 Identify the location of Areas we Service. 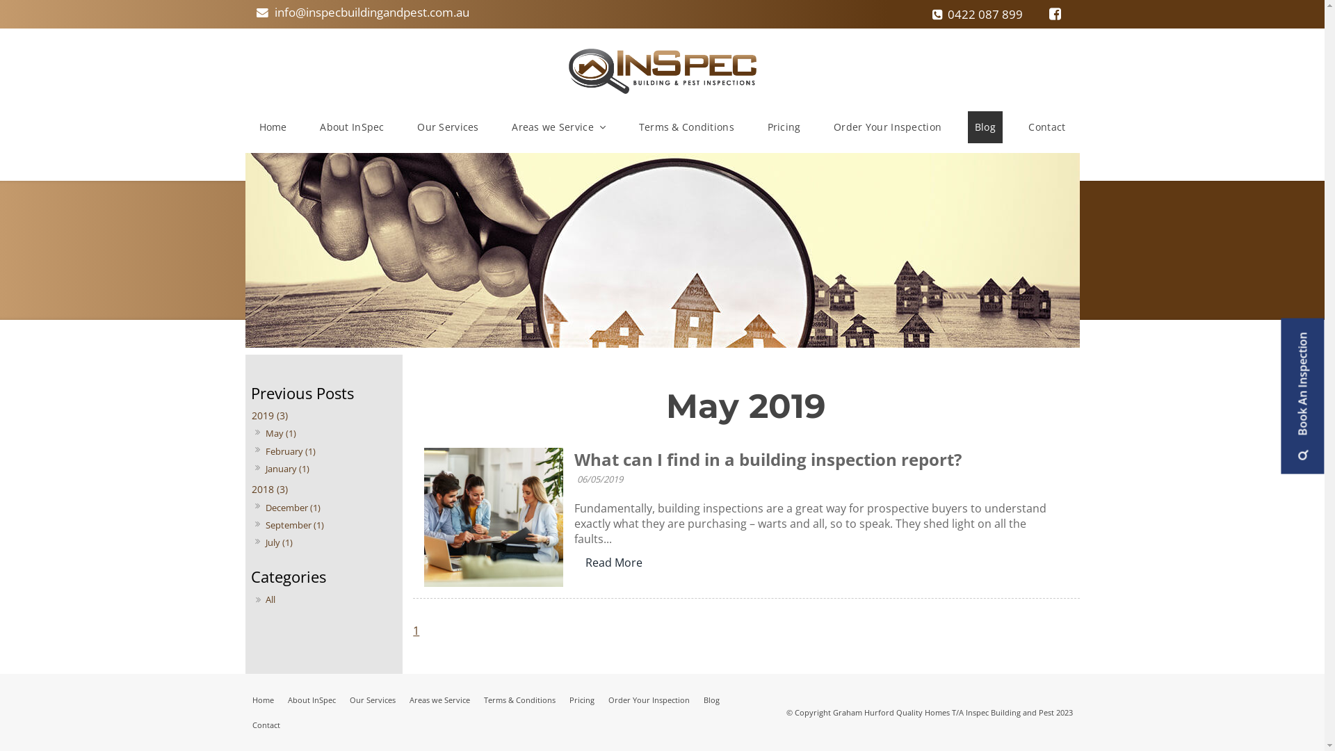
(439, 700).